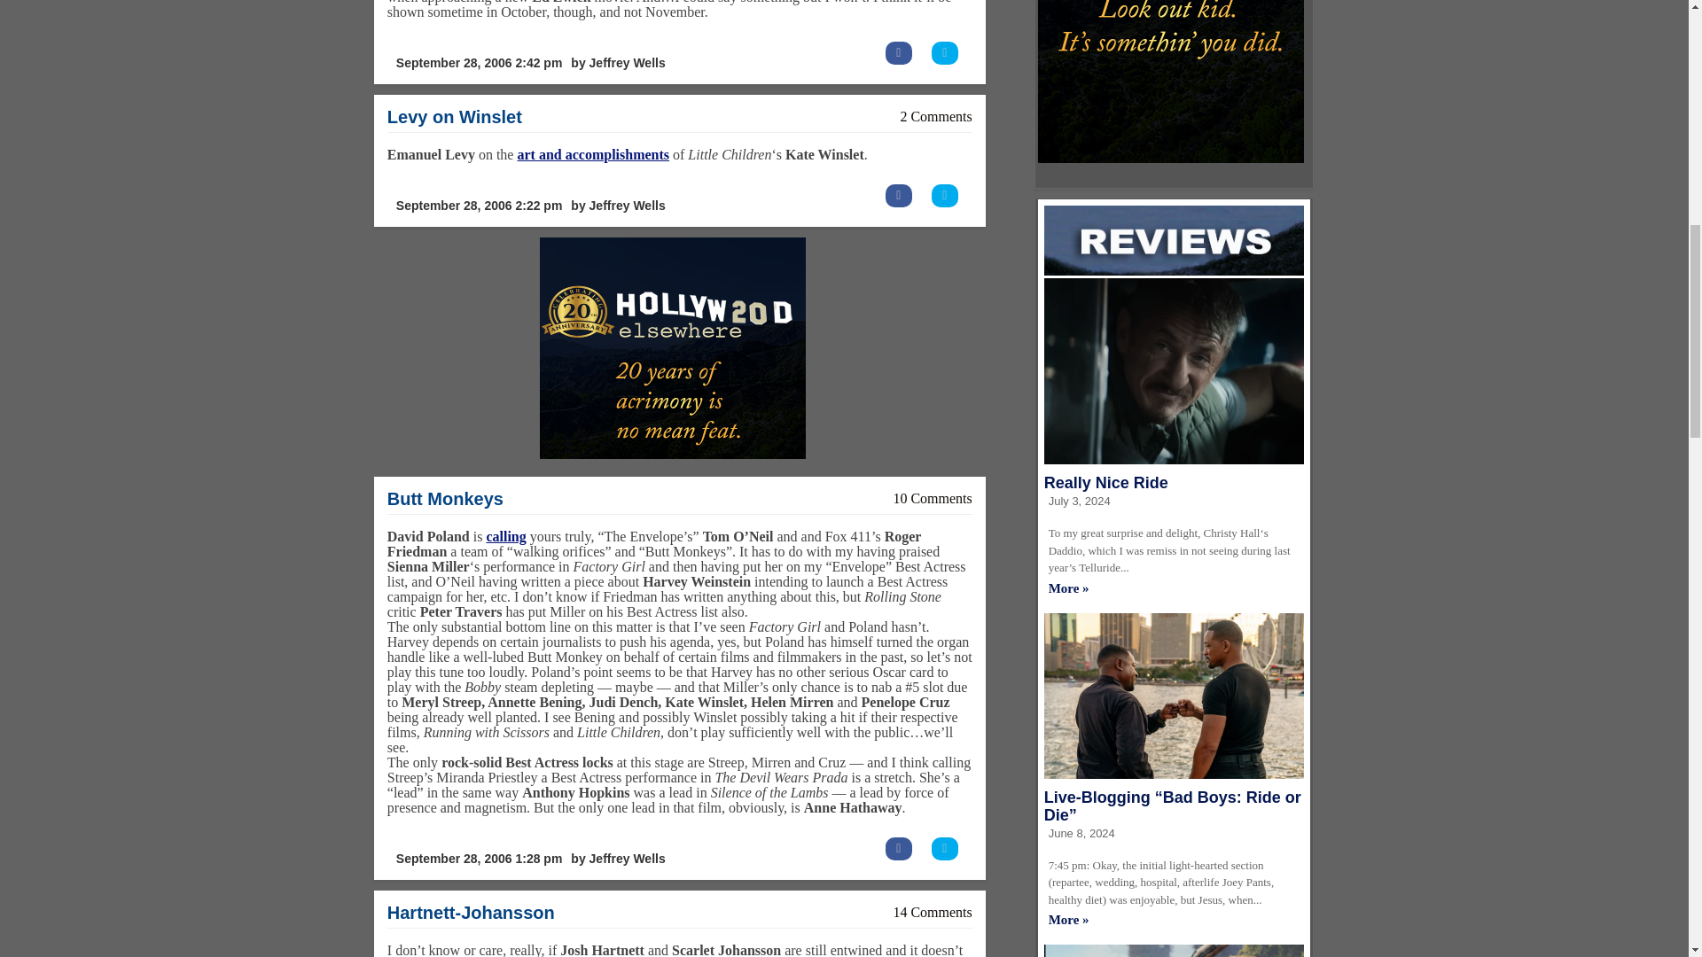  Describe the element at coordinates (479, 206) in the screenshot. I see `September 28, 2006 2:22 pm` at that location.